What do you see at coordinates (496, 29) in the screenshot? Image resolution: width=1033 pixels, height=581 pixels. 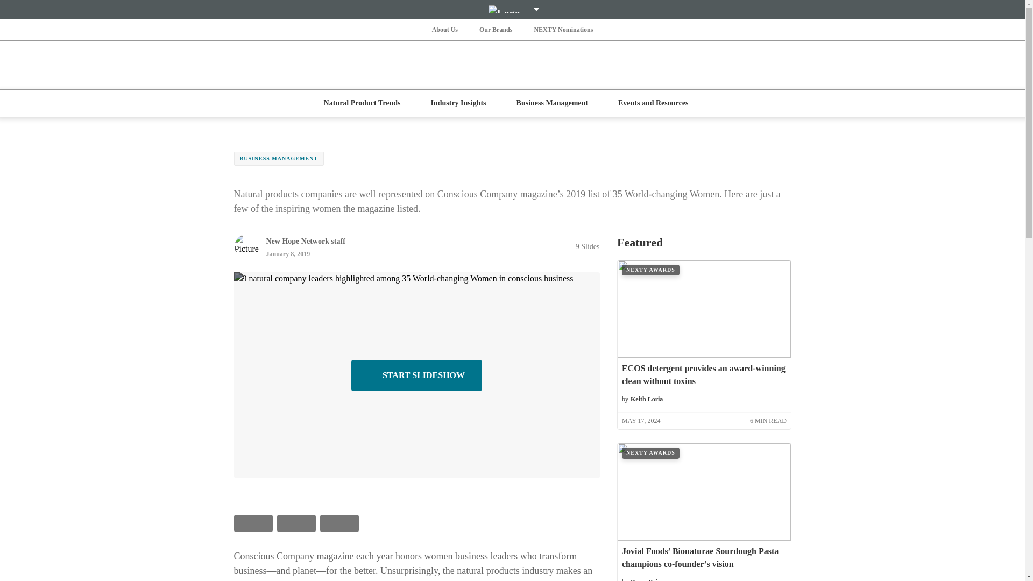 I see `Our Brands` at bounding box center [496, 29].